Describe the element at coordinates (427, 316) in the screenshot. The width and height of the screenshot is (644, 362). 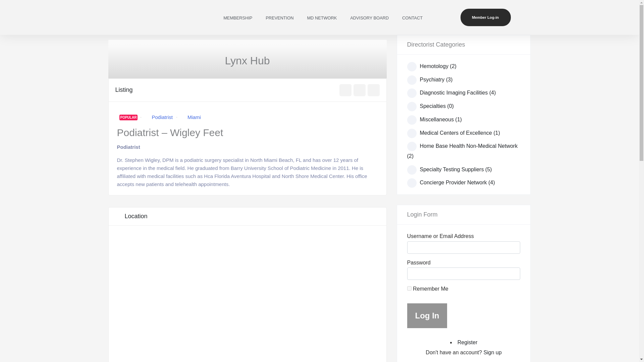
I see `Log In` at that location.